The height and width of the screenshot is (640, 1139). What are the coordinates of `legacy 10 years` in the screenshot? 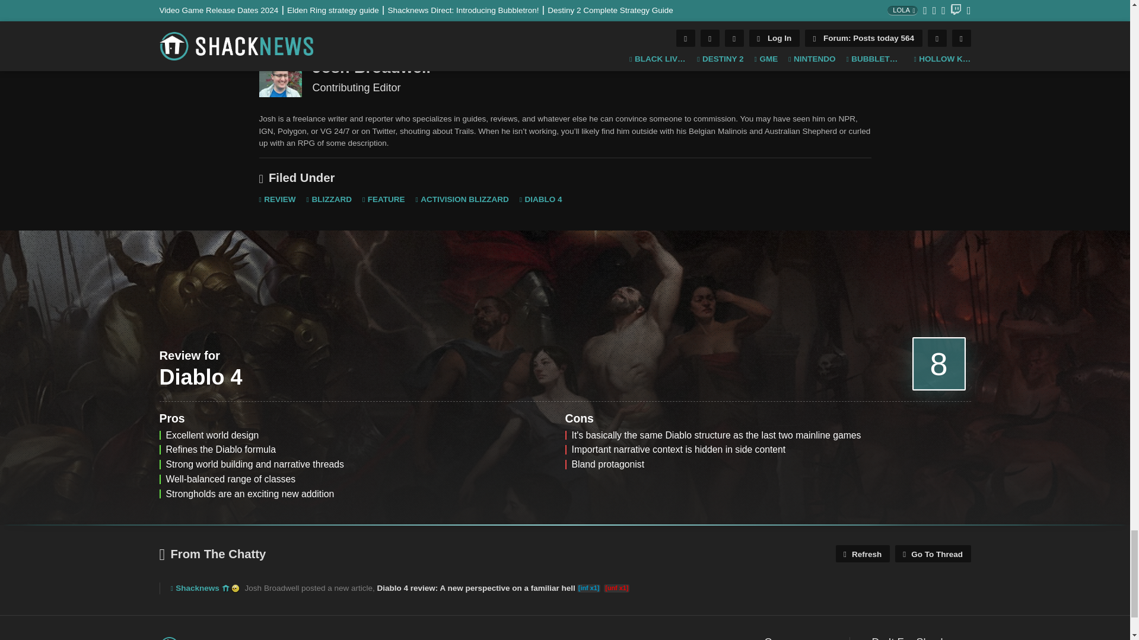 It's located at (225, 588).